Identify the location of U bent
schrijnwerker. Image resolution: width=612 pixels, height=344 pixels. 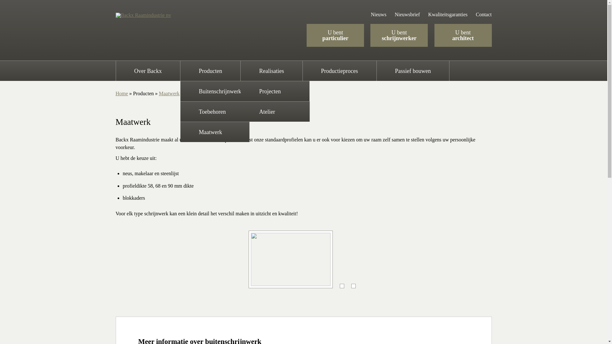
(399, 35).